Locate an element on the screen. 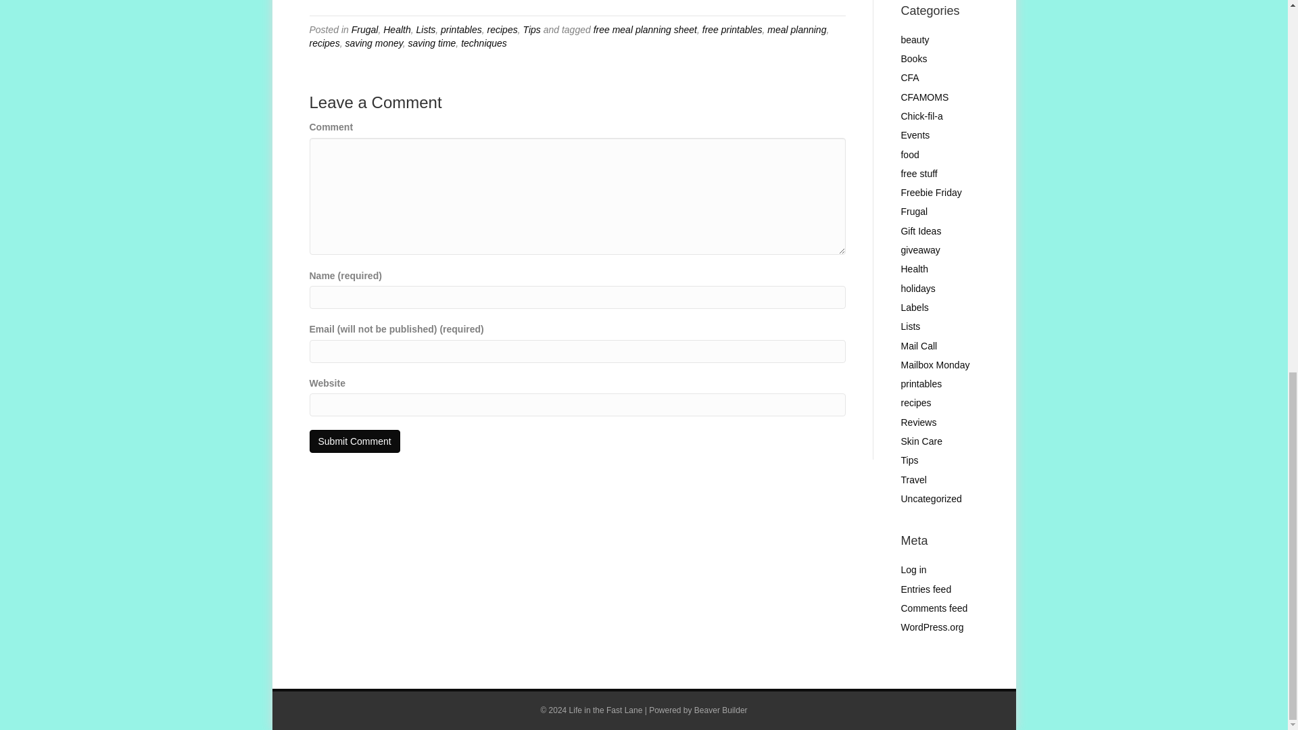 The width and height of the screenshot is (1298, 730). Health is located at coordinates (396, 29).